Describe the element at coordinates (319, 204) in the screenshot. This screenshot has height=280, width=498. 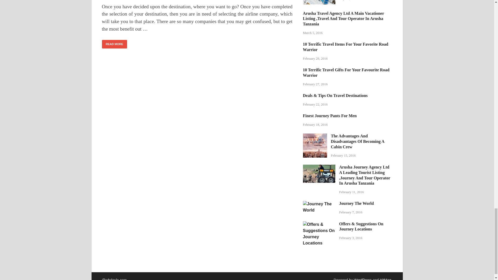
I see `Journey The World` at that location.